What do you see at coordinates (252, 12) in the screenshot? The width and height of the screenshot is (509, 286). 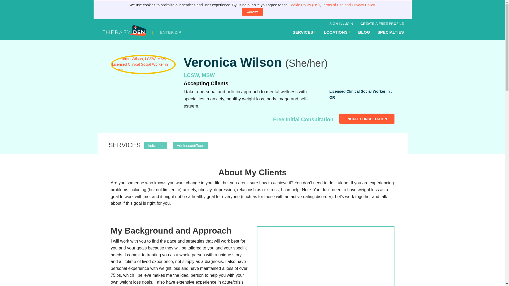 I see `ACCEPT` at bounding box center [252, 12].